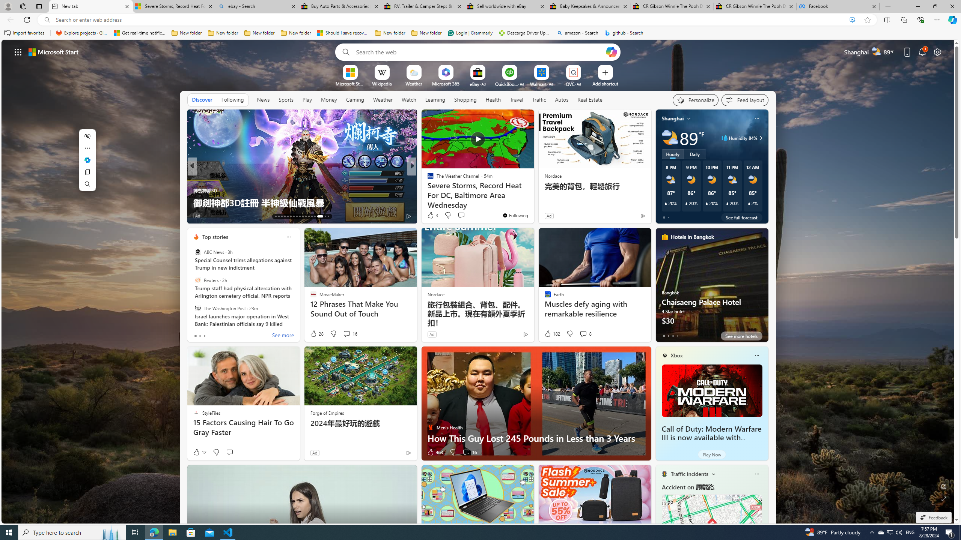 This screenshot has height=540, width=961. Describe the element at coordinates (874, 6) in the screenshot. I see `Close tab` at that location.